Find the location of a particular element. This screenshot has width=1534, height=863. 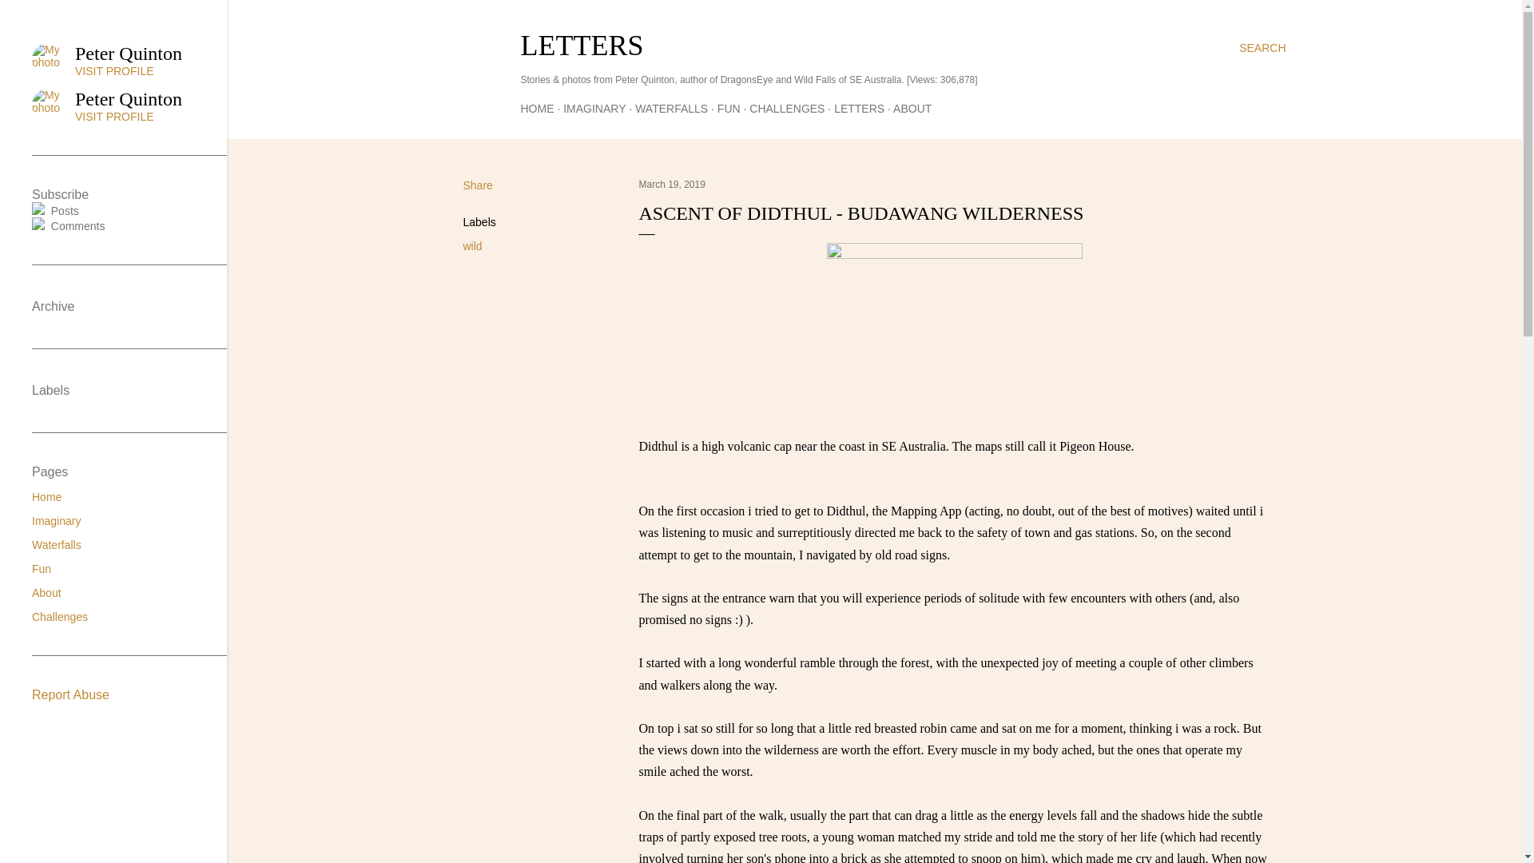

LETTERS is located at coordinates (860, 109).